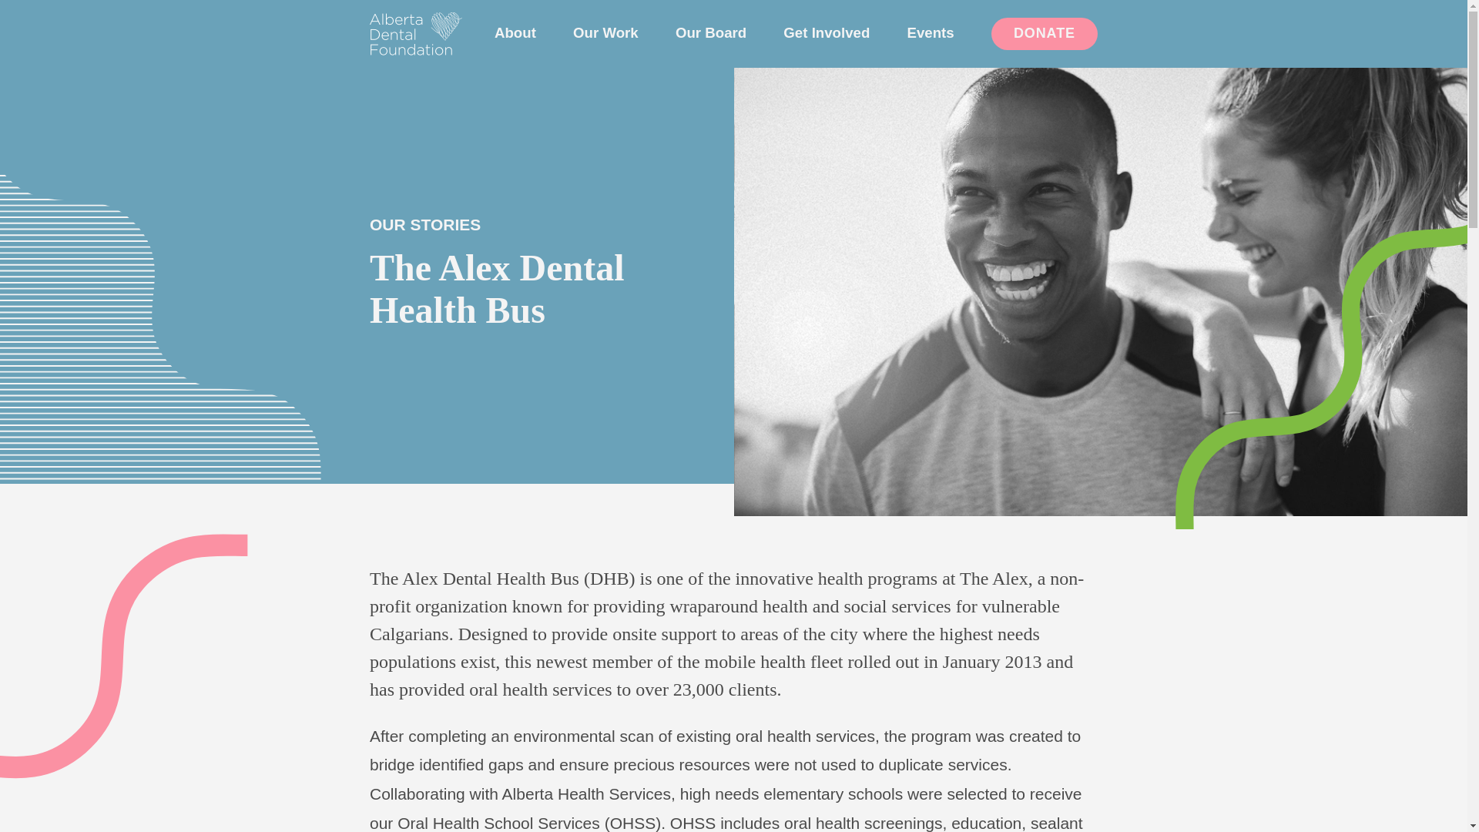  Describe the element at coordinates (605, 32) in the screenshot. I see `Our Work` at that location.